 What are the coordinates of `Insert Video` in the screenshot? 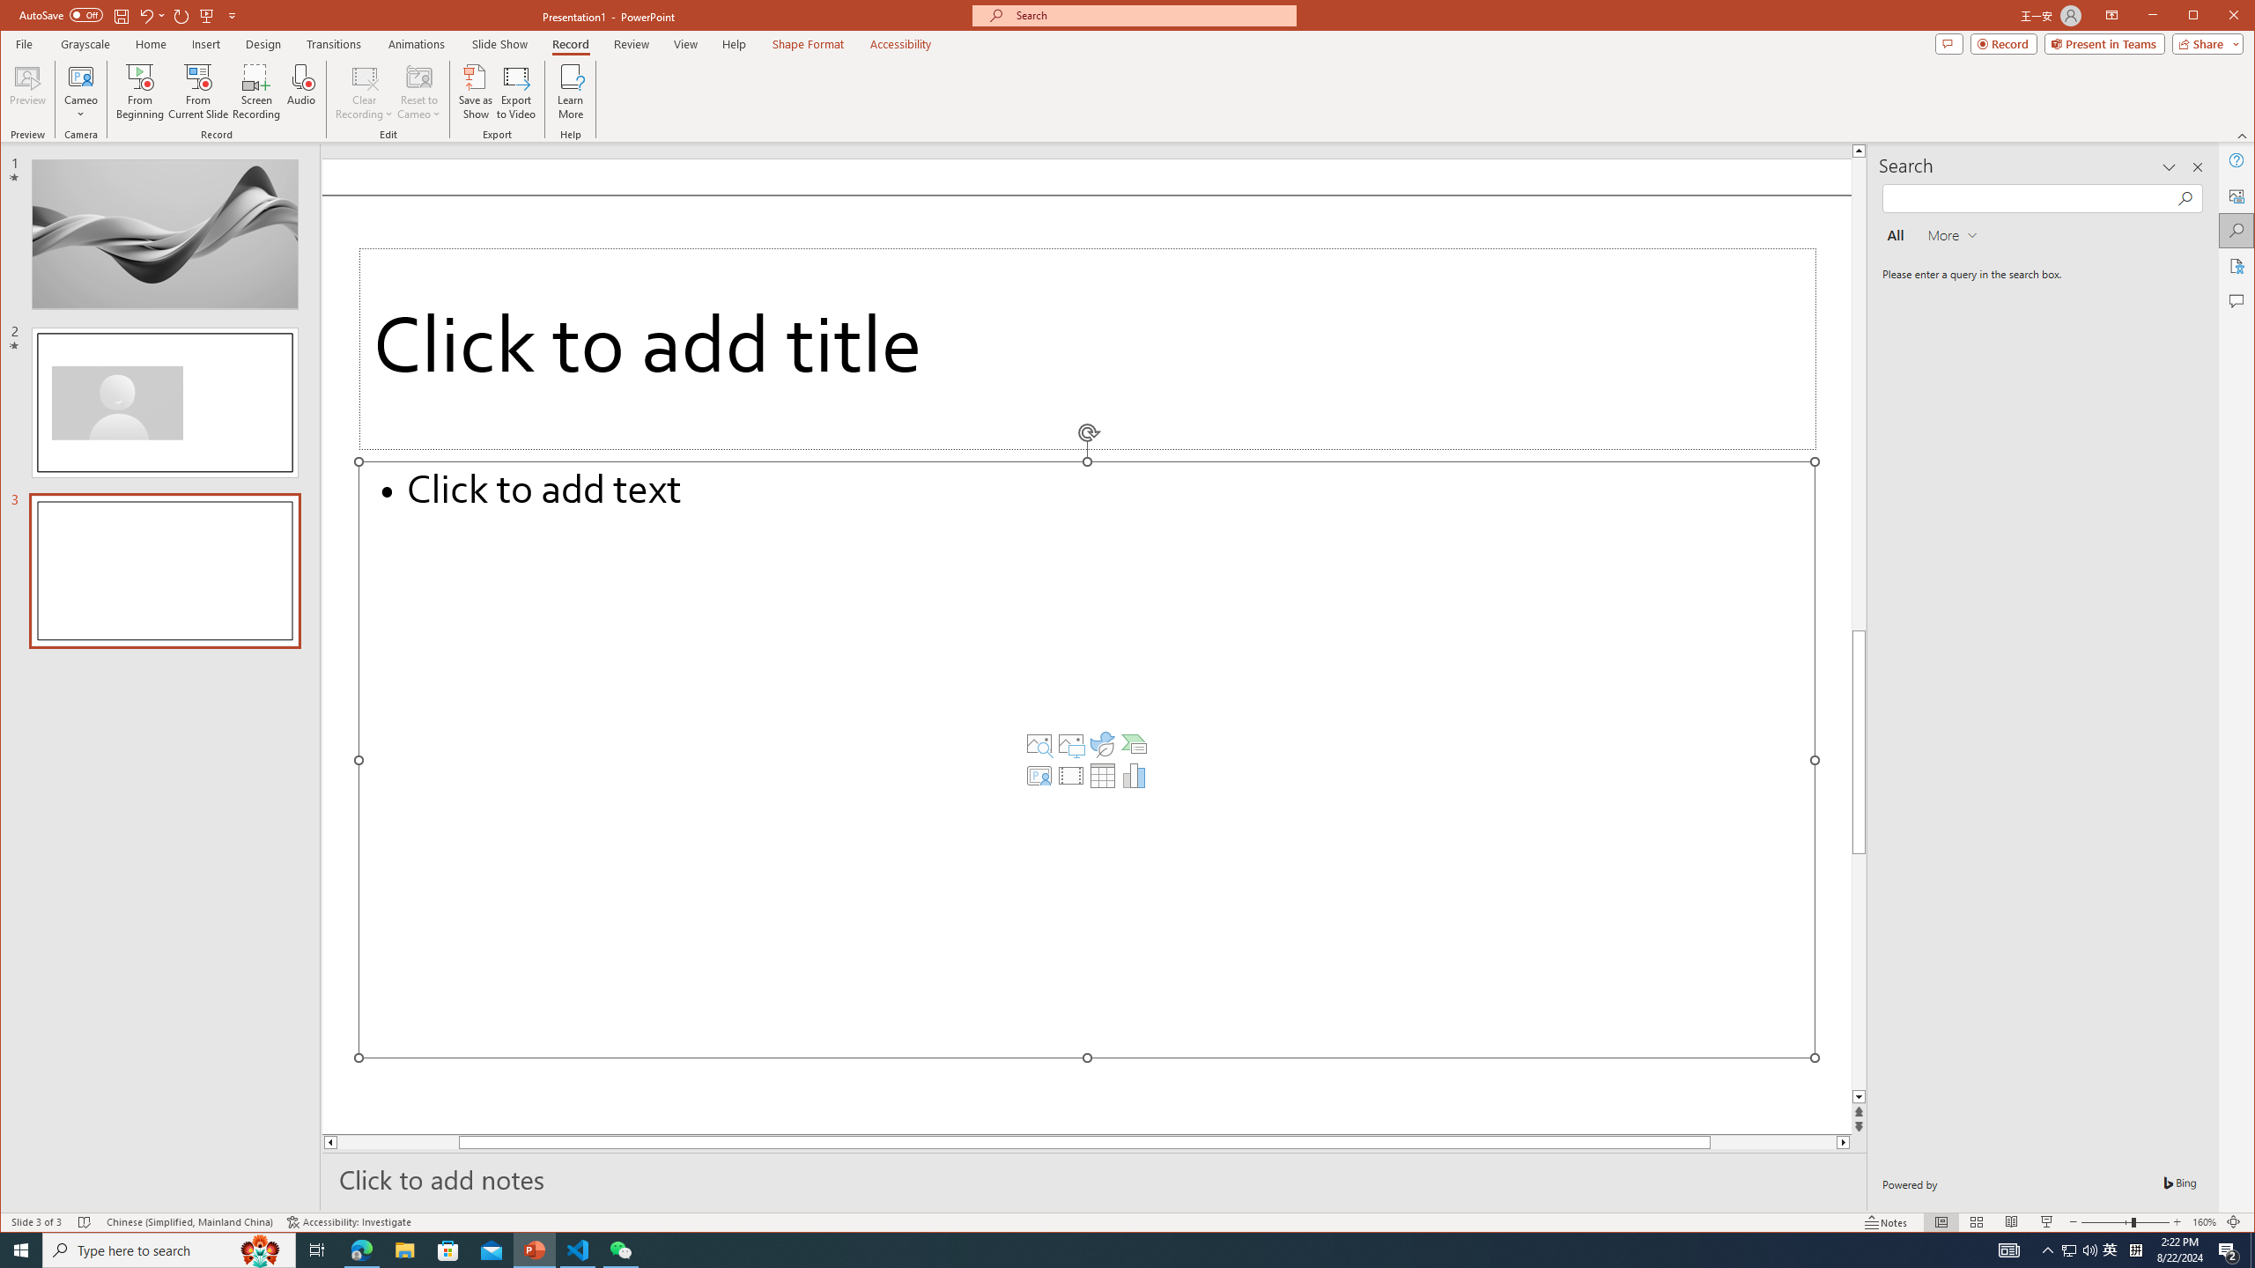 It's located at (1071, 776).